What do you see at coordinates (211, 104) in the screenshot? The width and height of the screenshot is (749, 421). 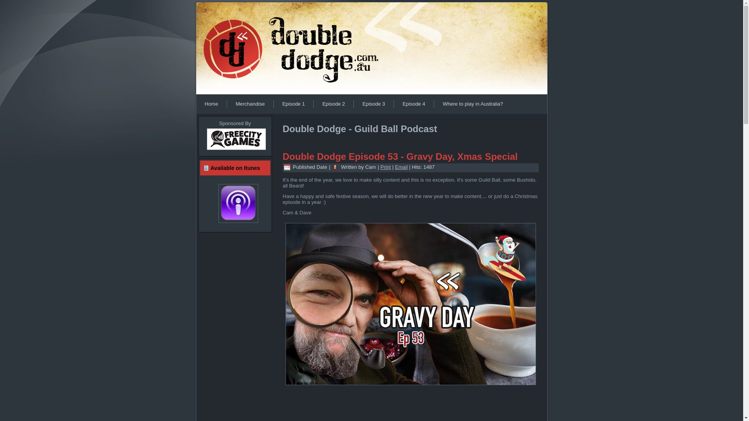 I see `Home` at bounding box center [211, 104].